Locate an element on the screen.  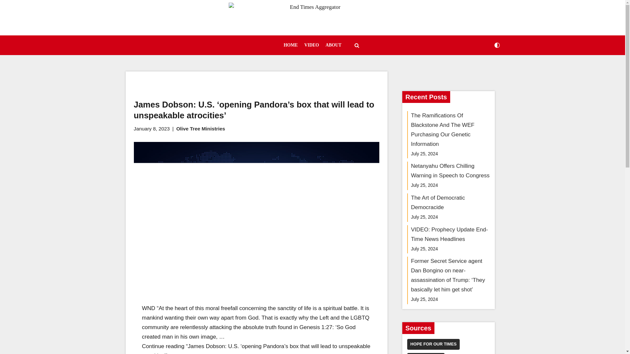
HOME is located at coordinates (291, 45).